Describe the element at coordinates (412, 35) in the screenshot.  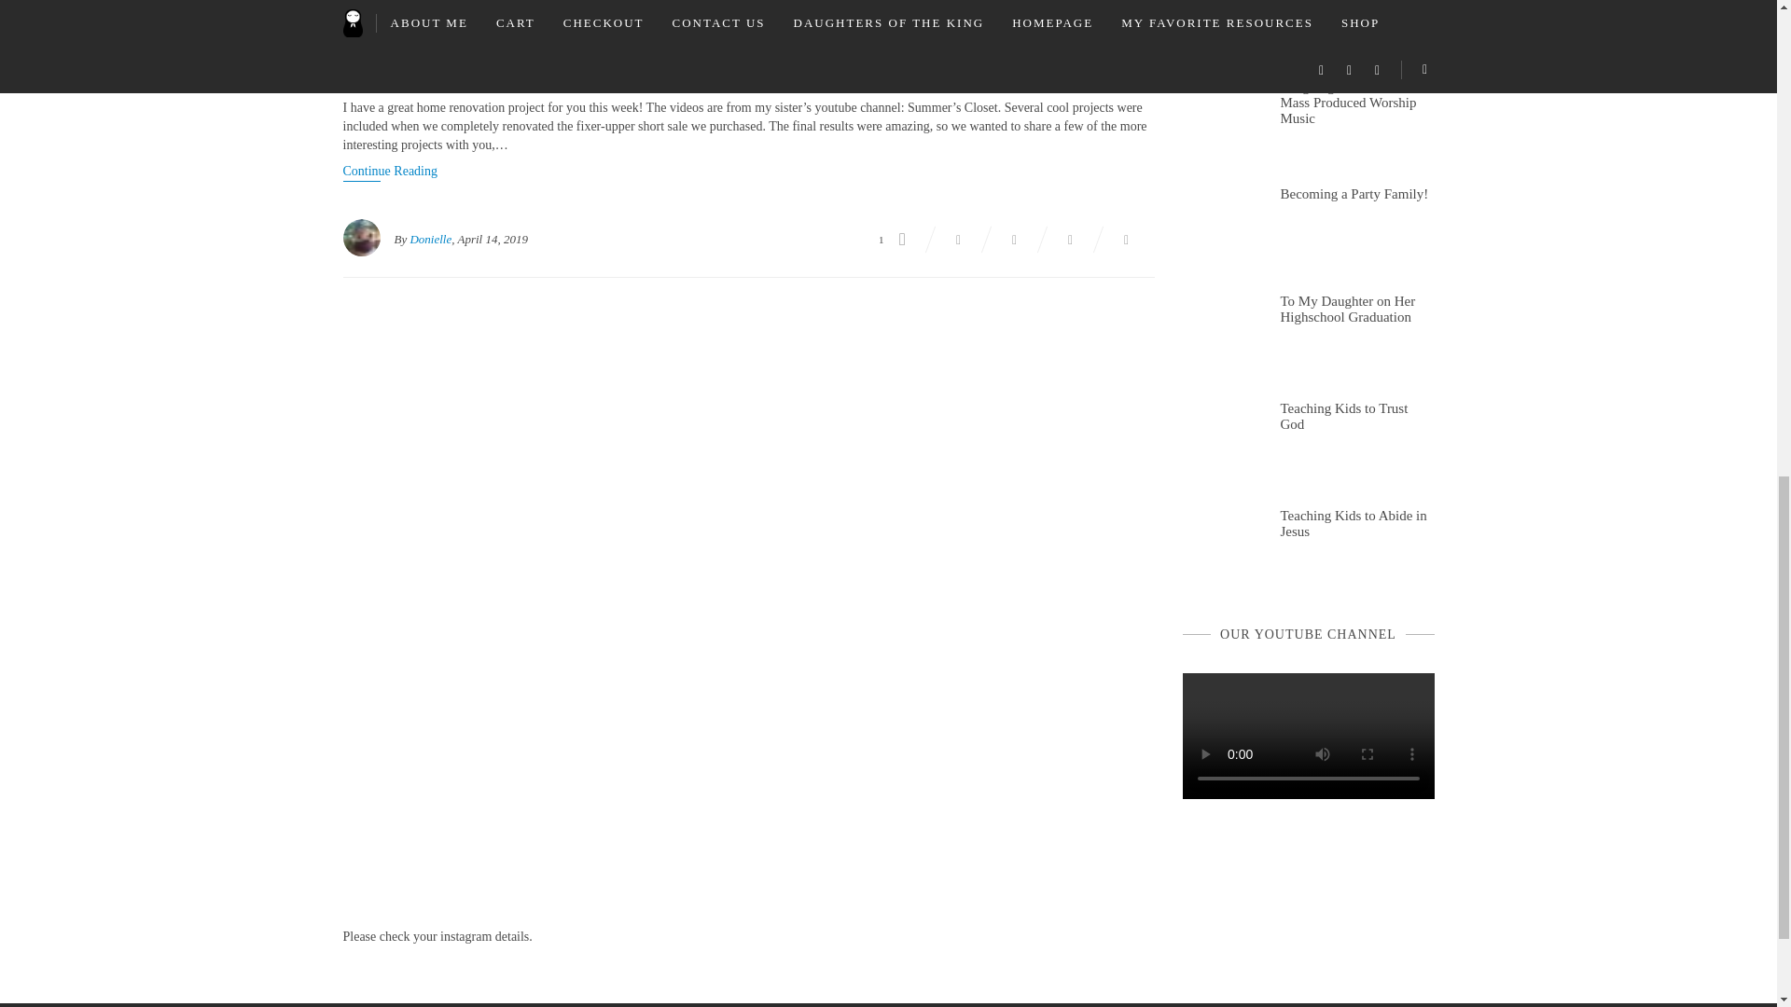
I see `THE REST OF LIFE` at that location.